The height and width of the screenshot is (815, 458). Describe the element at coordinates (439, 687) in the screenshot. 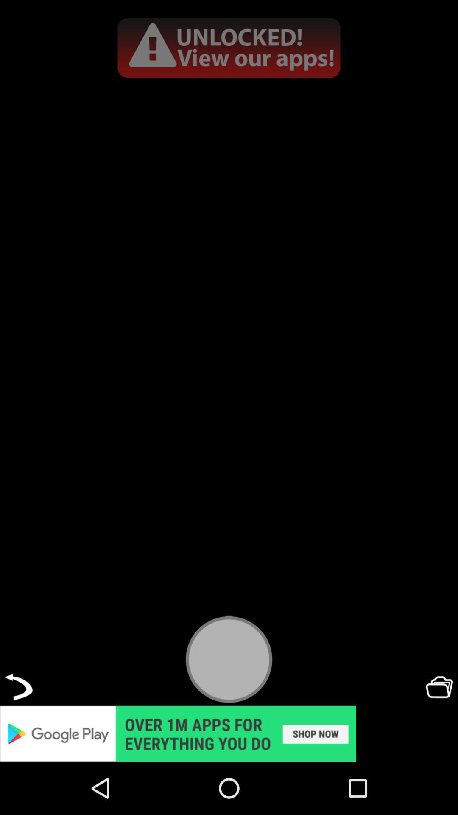

I see `open` at that location.